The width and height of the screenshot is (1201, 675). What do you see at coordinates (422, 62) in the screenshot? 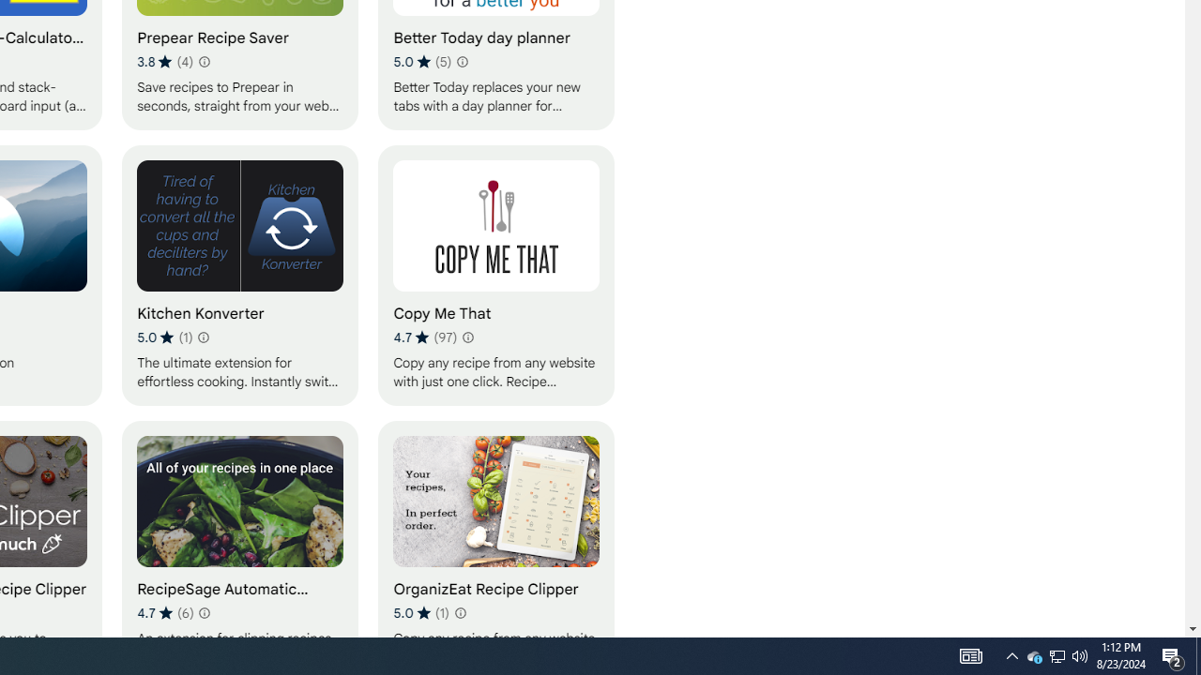
I see `Average rating 5 out of 5 stars. 5 ratings.` at bounding box center [422, 62].